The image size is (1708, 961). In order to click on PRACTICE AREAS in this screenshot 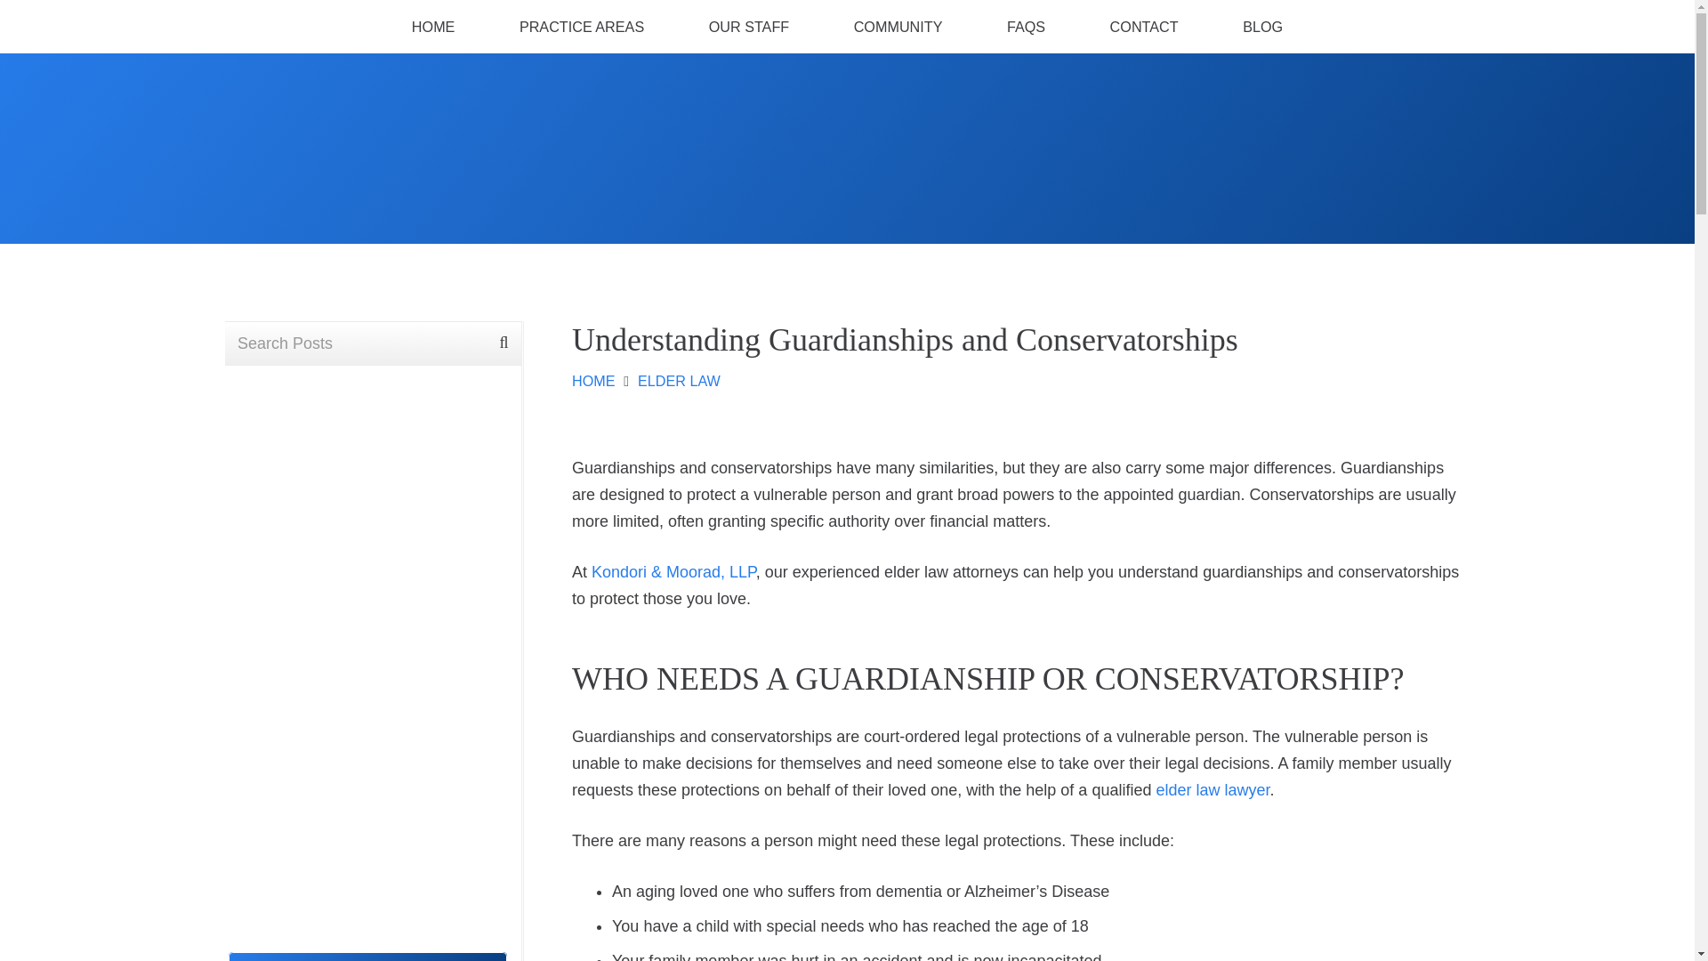, I will do `click(582, 27)`.